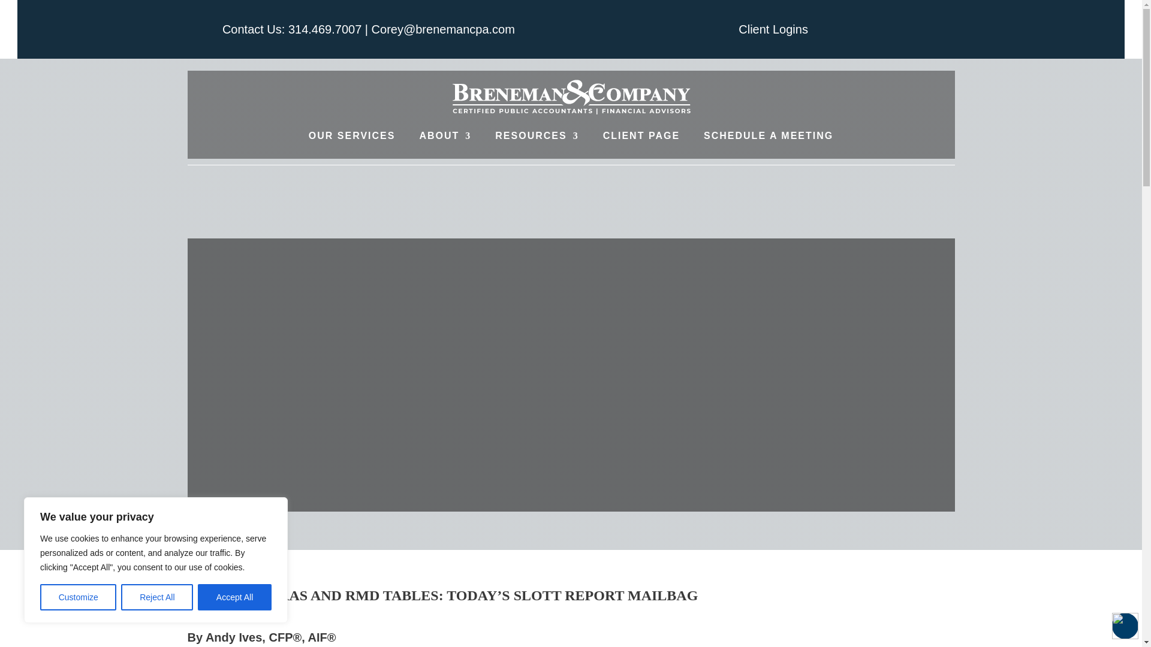  What do you see at coordinates (641, 135) in the screenshot?
I see `CLIENT PAGE` at bounding box center [641, 135].